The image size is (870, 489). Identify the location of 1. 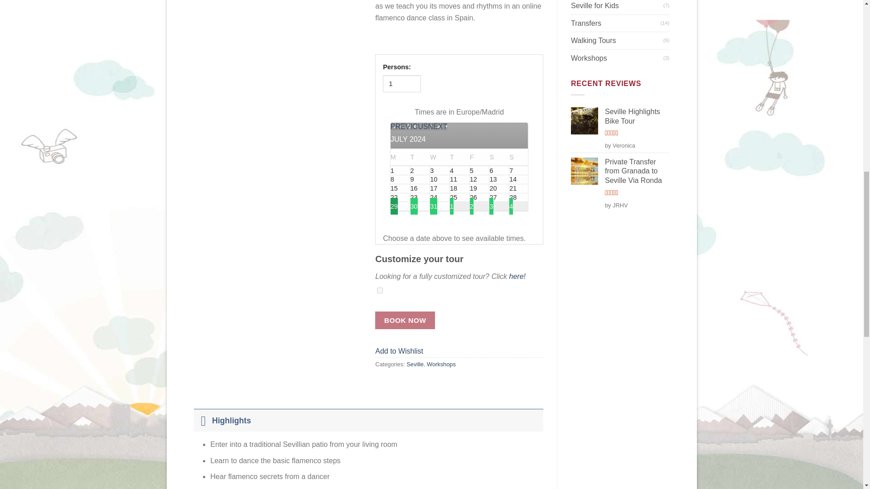
(401, 84).